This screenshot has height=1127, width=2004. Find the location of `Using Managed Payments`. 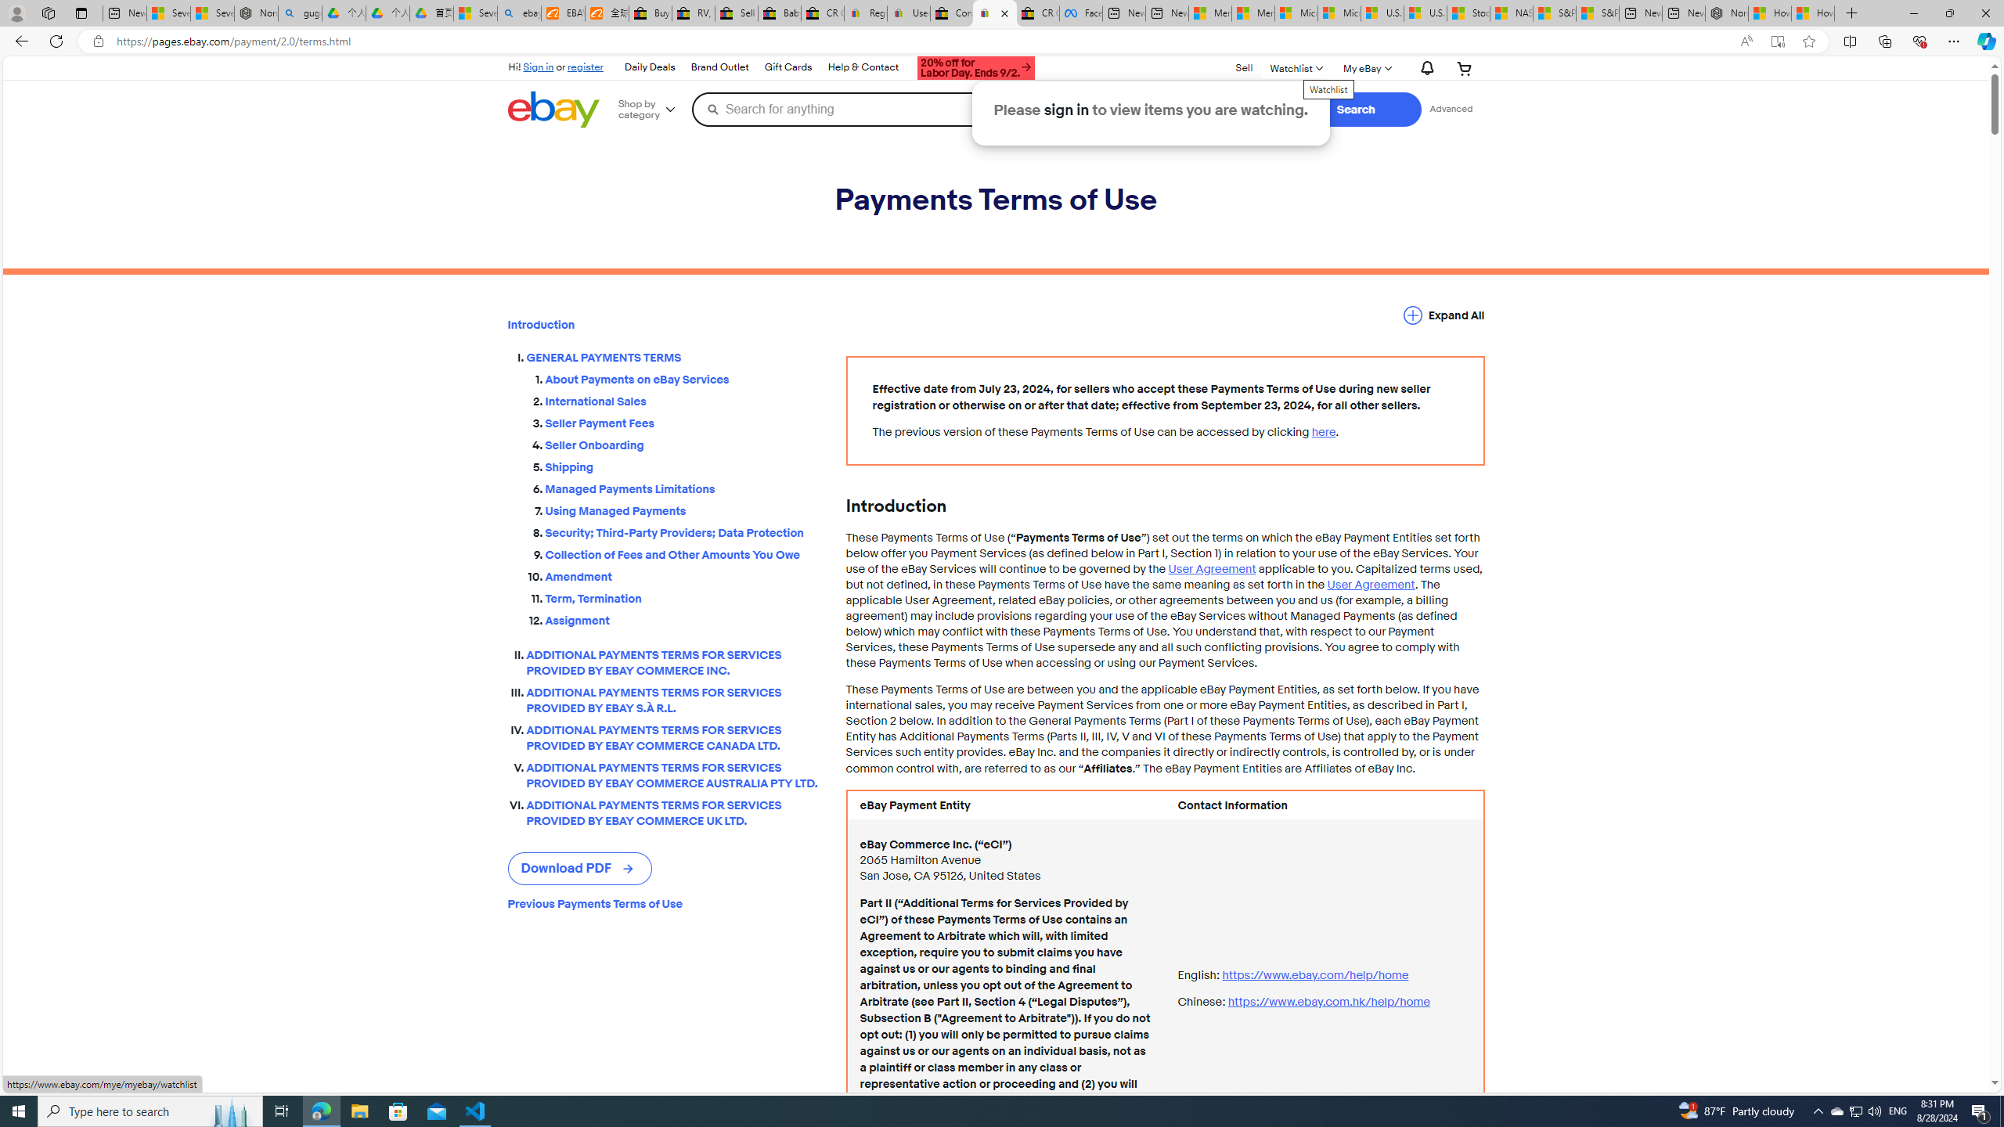

Using Managed Payments is located at coordinates (683, 508).